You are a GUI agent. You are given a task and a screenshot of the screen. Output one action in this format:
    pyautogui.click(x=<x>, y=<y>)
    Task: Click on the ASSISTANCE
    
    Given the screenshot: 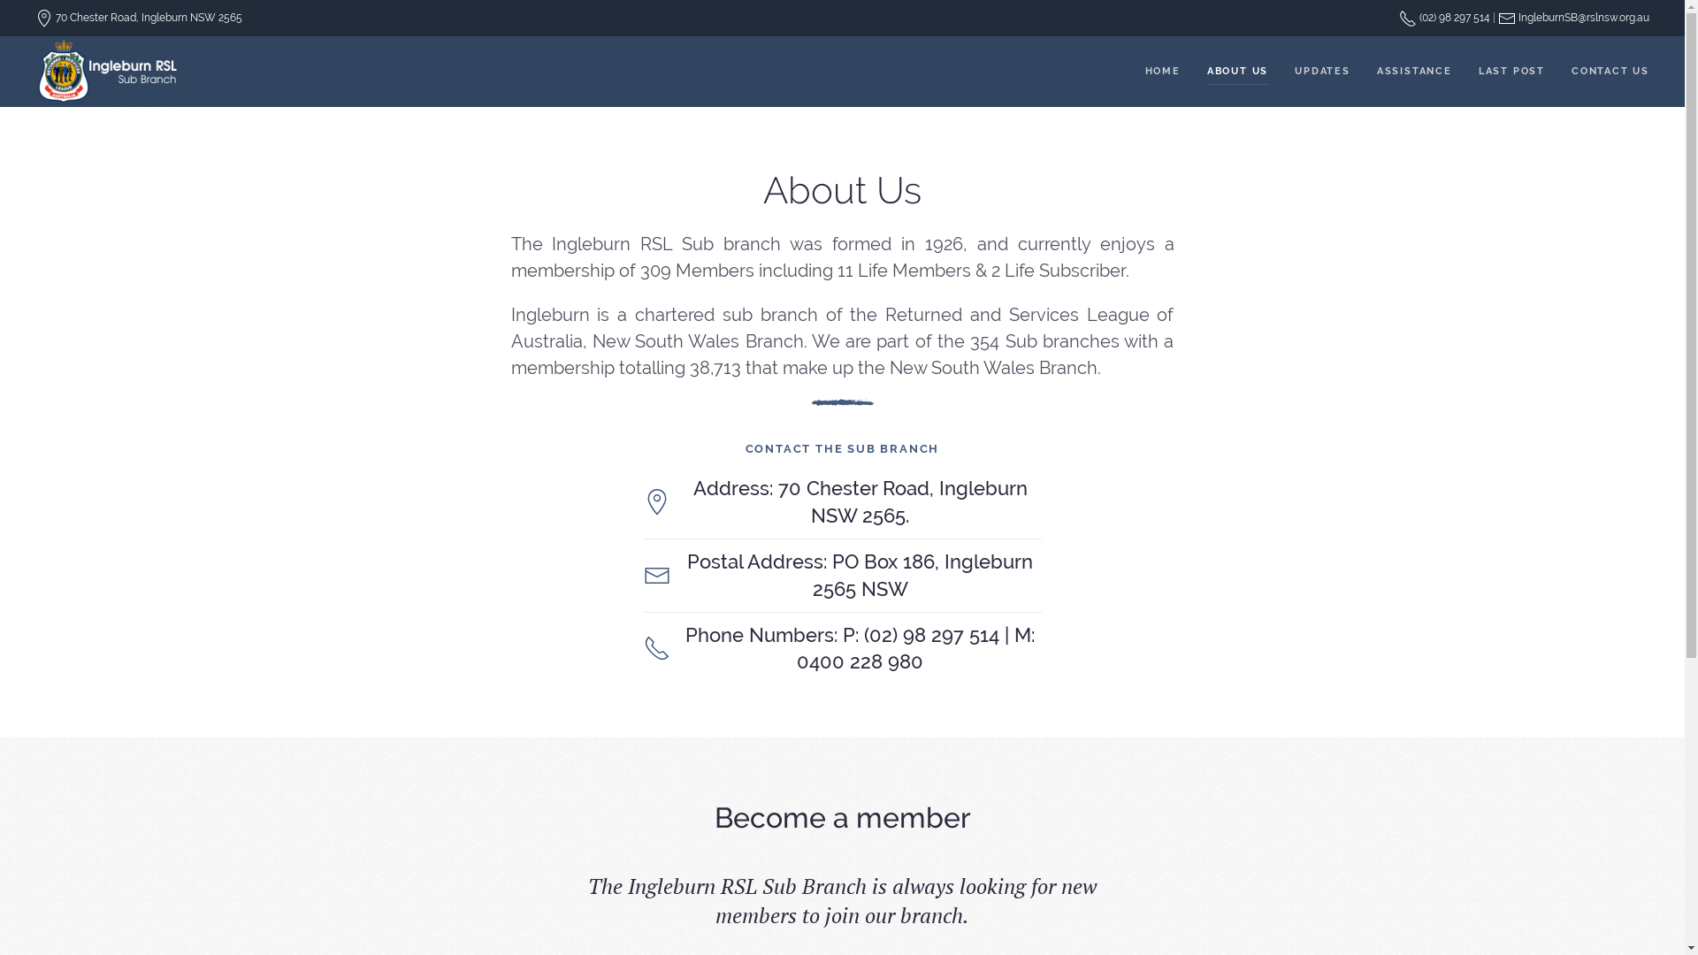 What is the action you would take?
    pyautogui.click(x=1415, y=72)
    